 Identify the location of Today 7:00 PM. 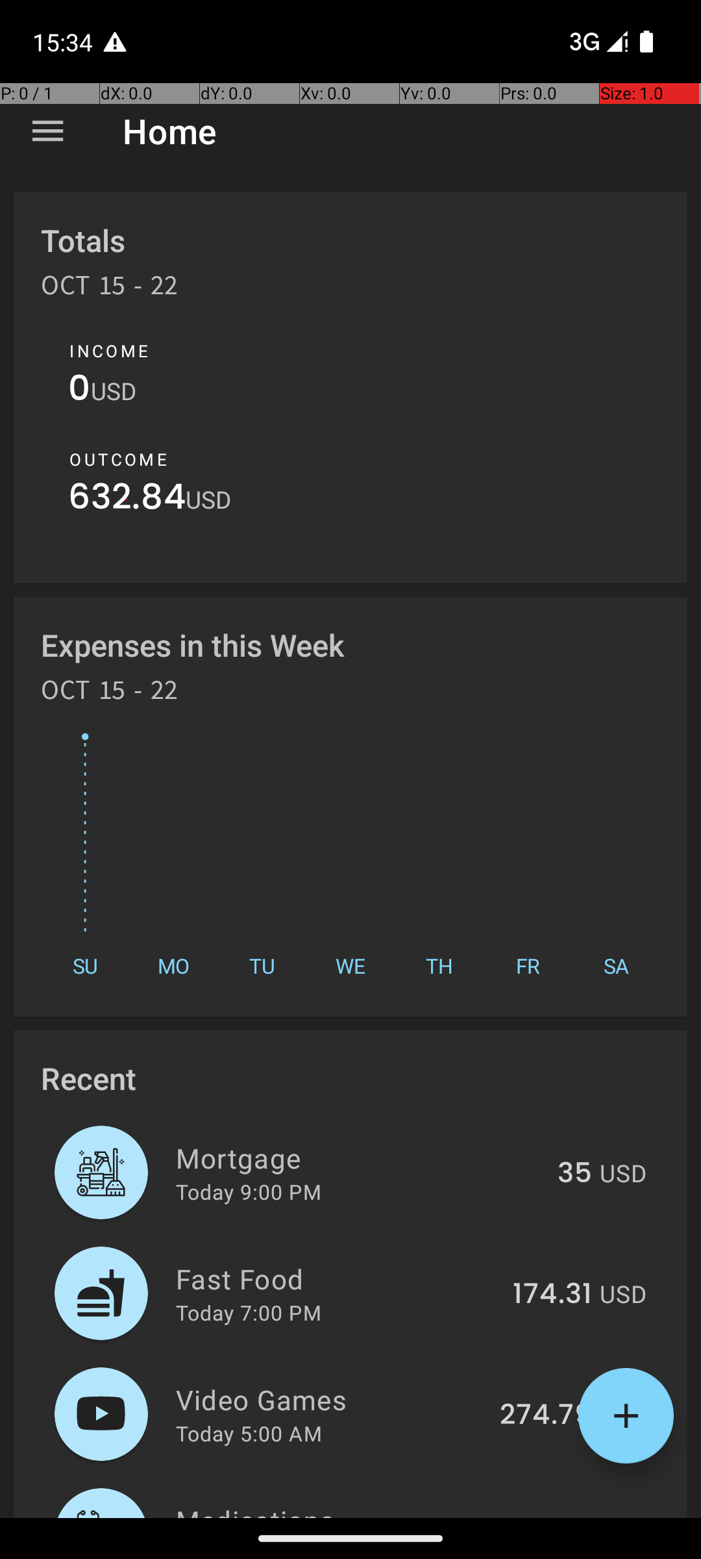
(249, 1312).